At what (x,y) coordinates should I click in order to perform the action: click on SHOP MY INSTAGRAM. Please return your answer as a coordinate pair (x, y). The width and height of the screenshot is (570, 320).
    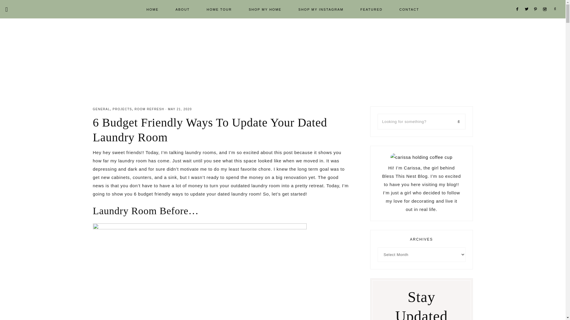
    Looking at the image, I should click on (321, 9).